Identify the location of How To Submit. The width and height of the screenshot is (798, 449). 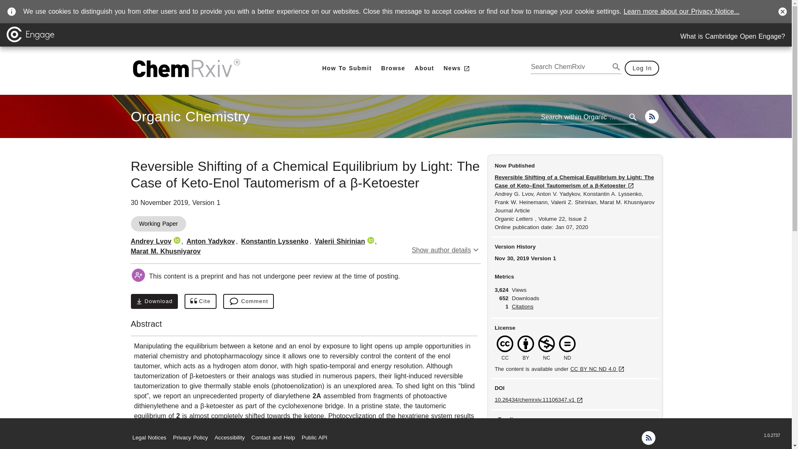
(424, 68).